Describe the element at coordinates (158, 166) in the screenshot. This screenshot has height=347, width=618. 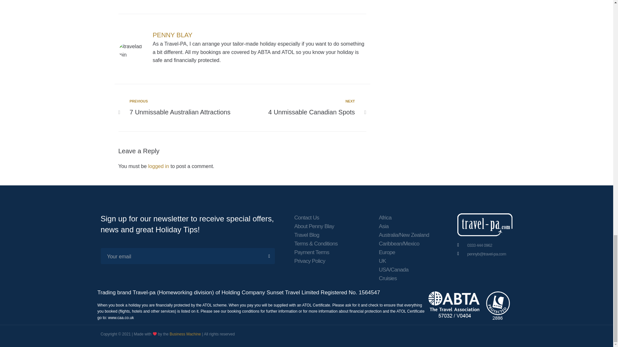
I see `logged in` at that location.